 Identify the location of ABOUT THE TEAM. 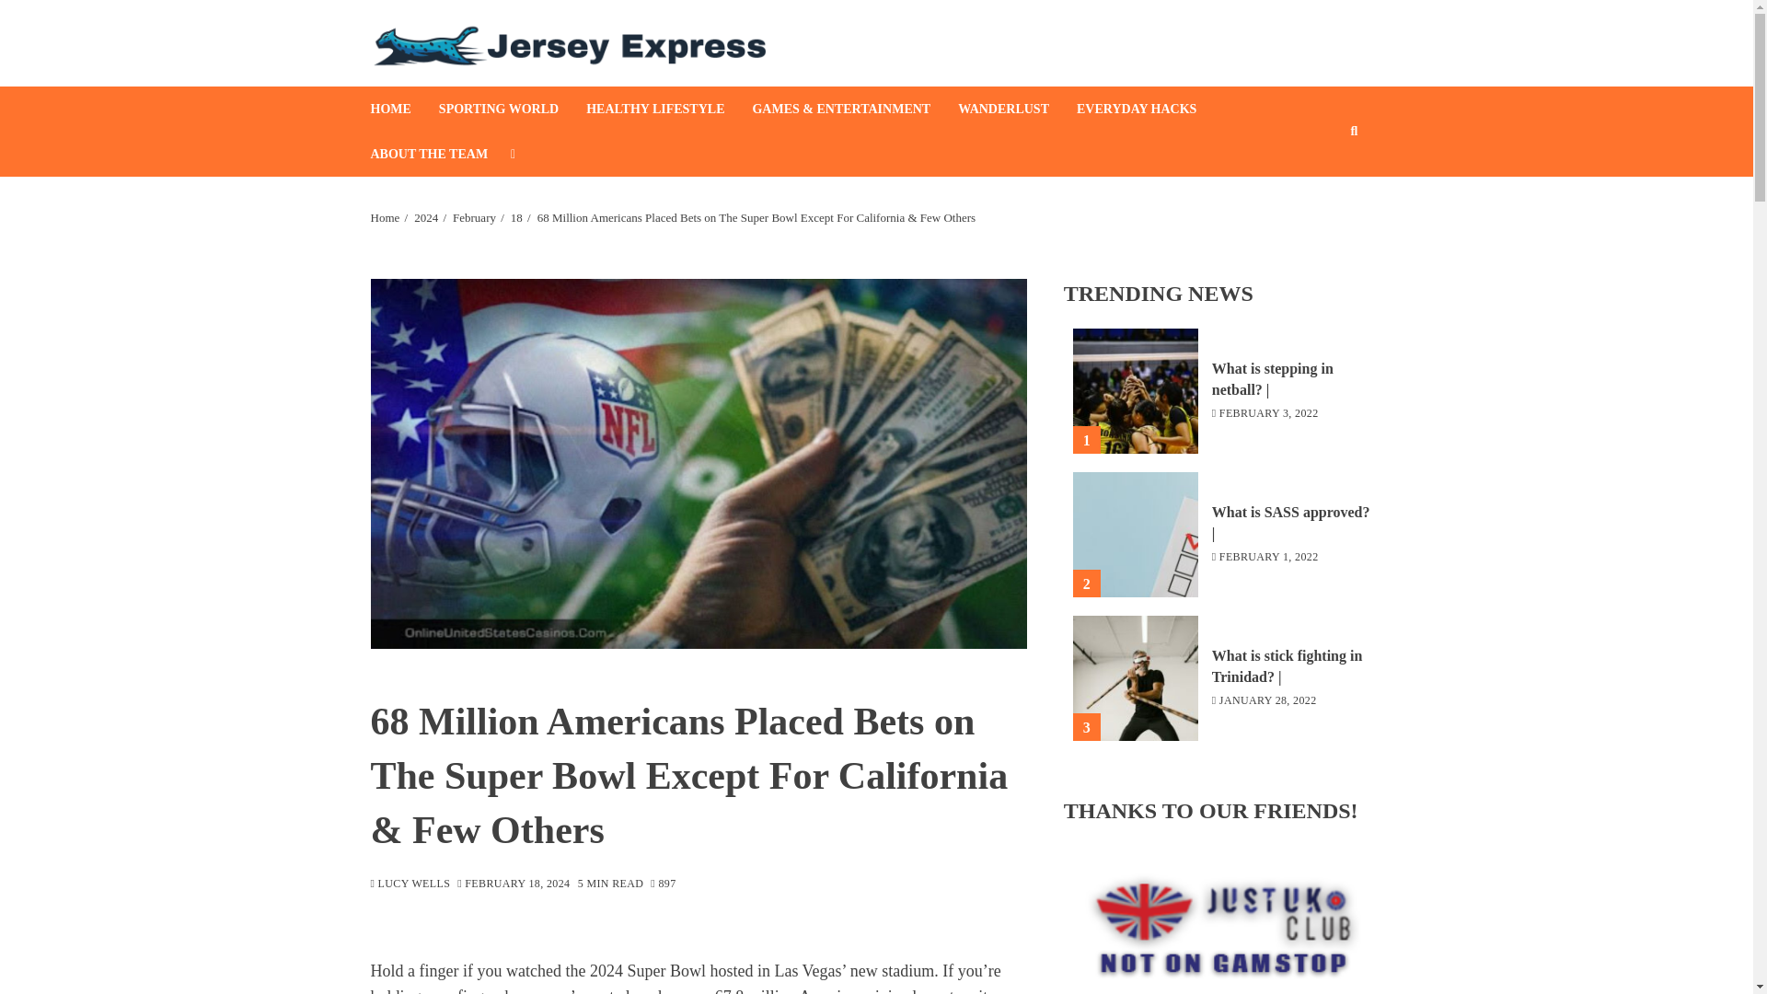
(442, 154).